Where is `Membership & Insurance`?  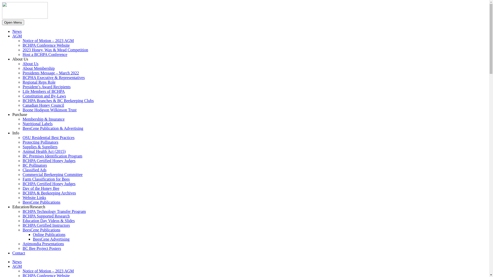 Membership & Insurance is located at coordinates (44, 119).